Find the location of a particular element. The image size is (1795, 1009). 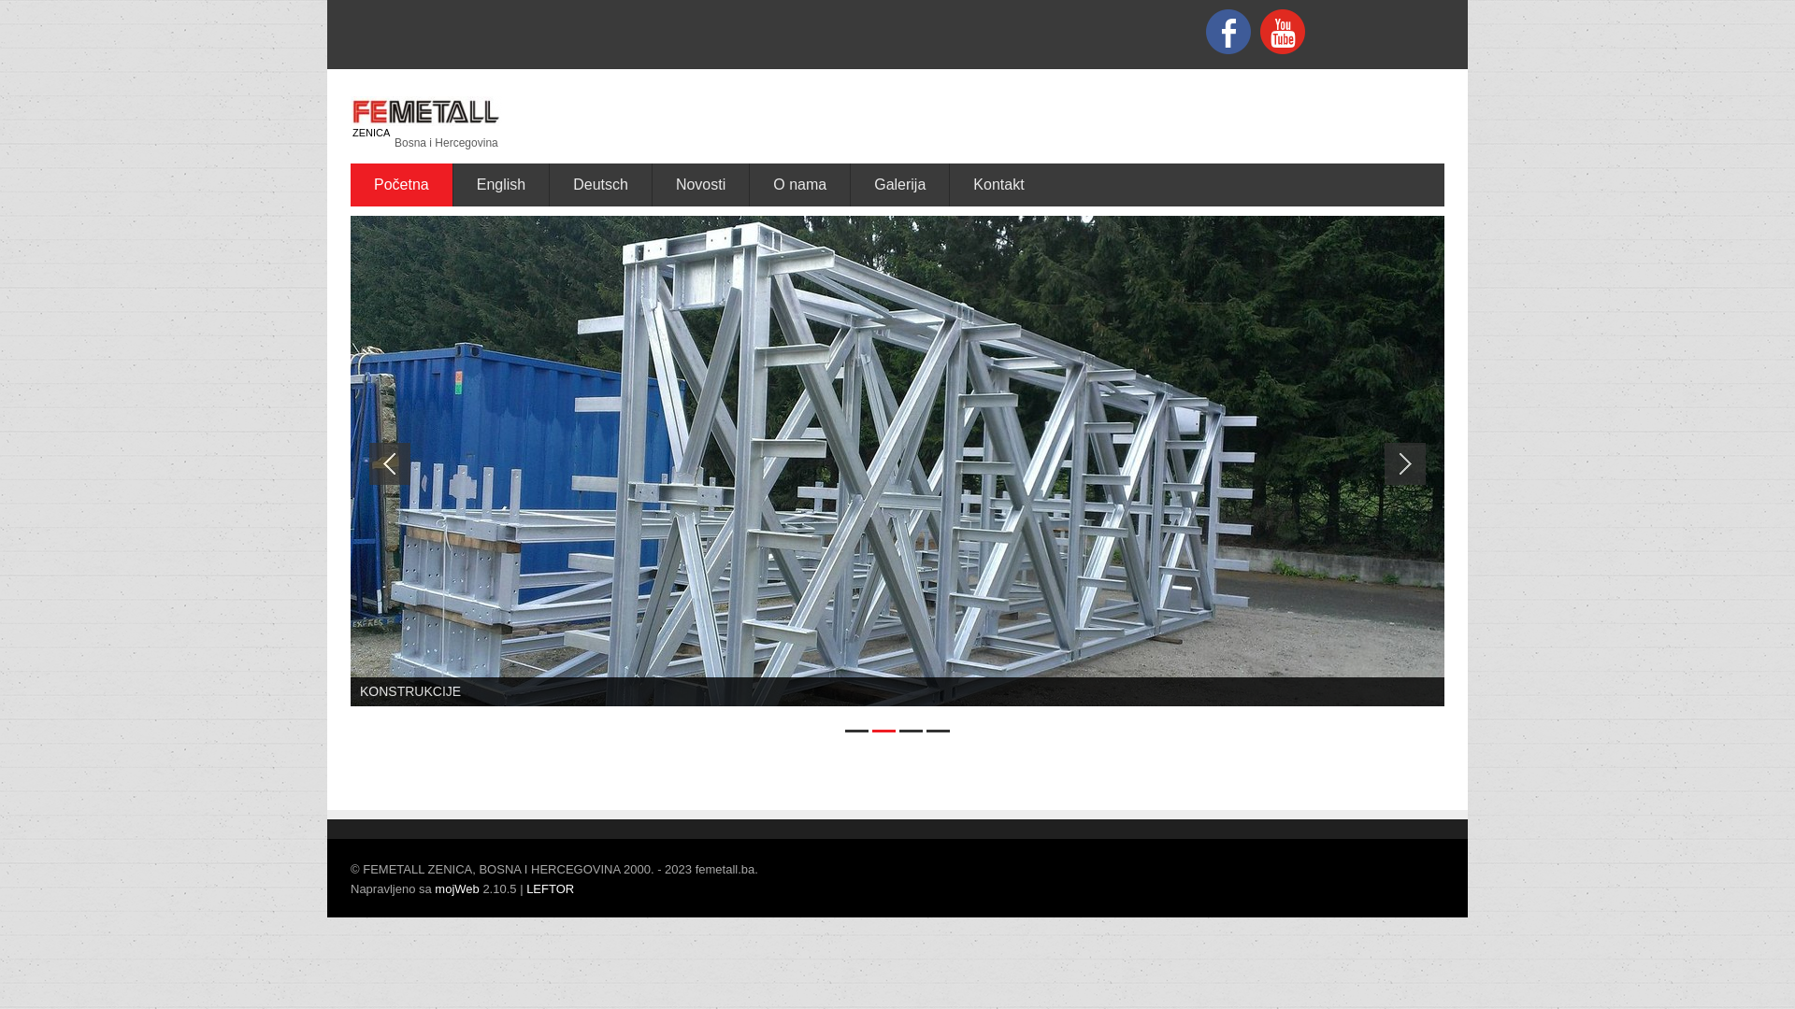

Kontakt is located at coordinates (998, 185).